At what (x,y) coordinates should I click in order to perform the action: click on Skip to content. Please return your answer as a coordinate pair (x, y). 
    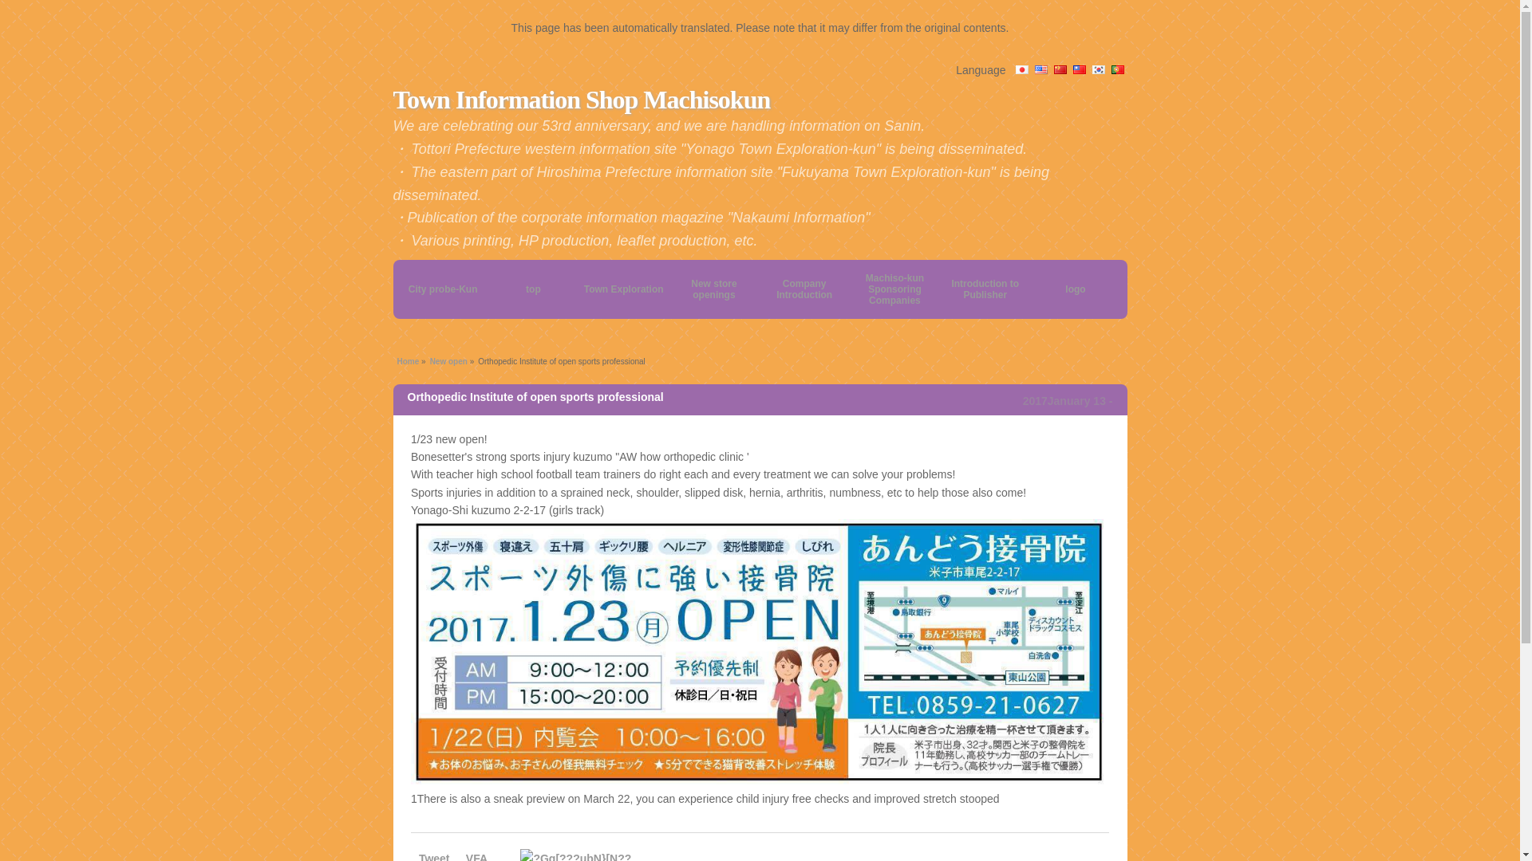
    Looking at the image, I should click on (432, 281).